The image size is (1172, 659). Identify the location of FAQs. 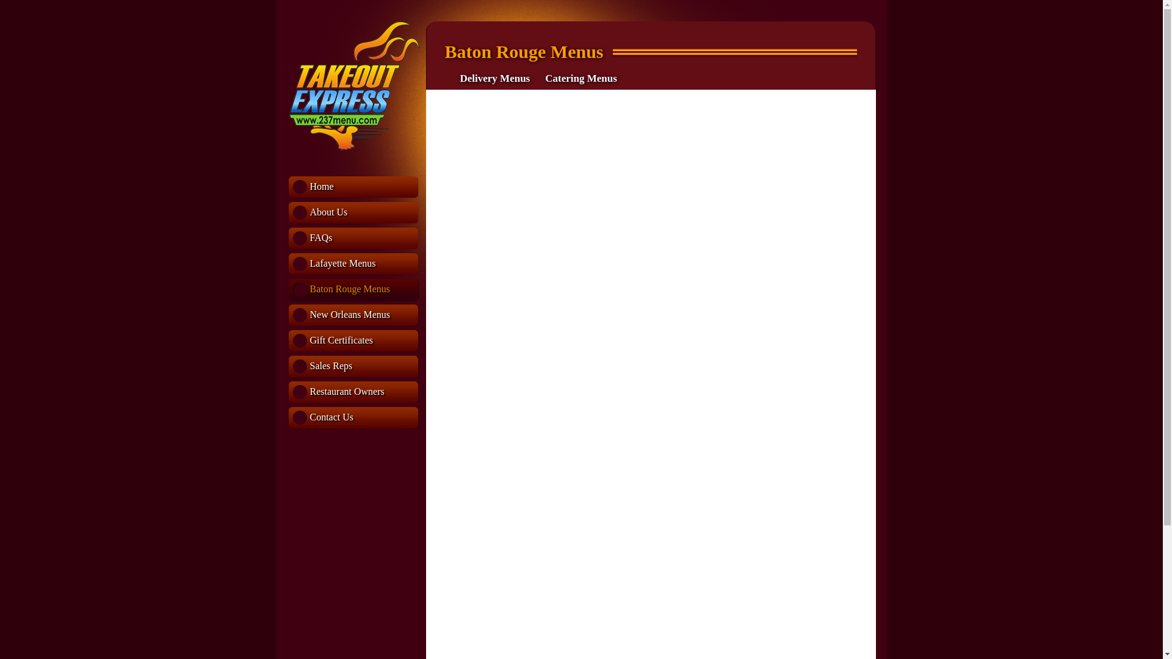
(354, 239).